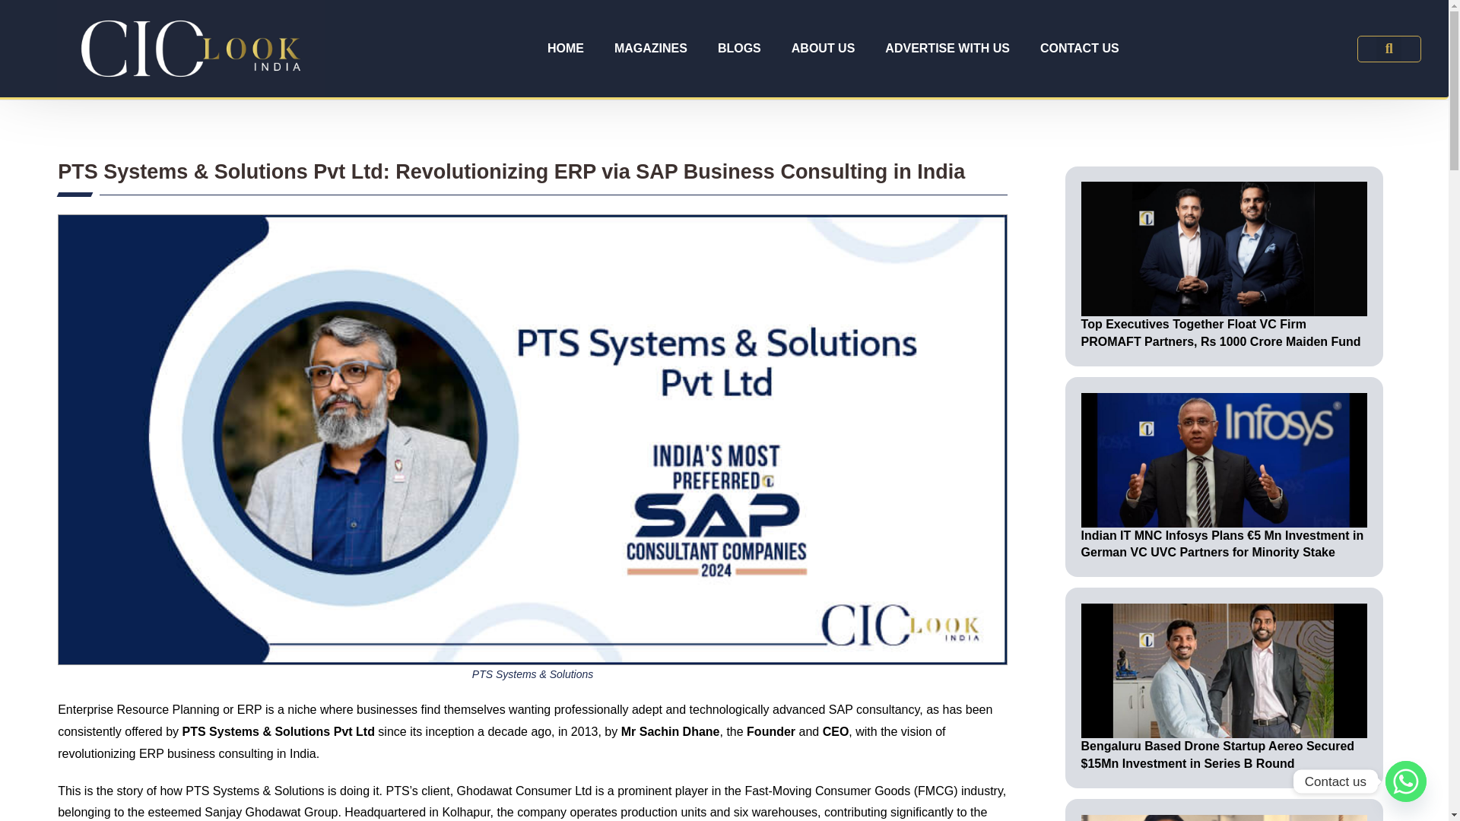  What do you see at coordinates (1079, 49) in the screenshot?
I see `CONTACT US` at bounding box center [1079, 49].